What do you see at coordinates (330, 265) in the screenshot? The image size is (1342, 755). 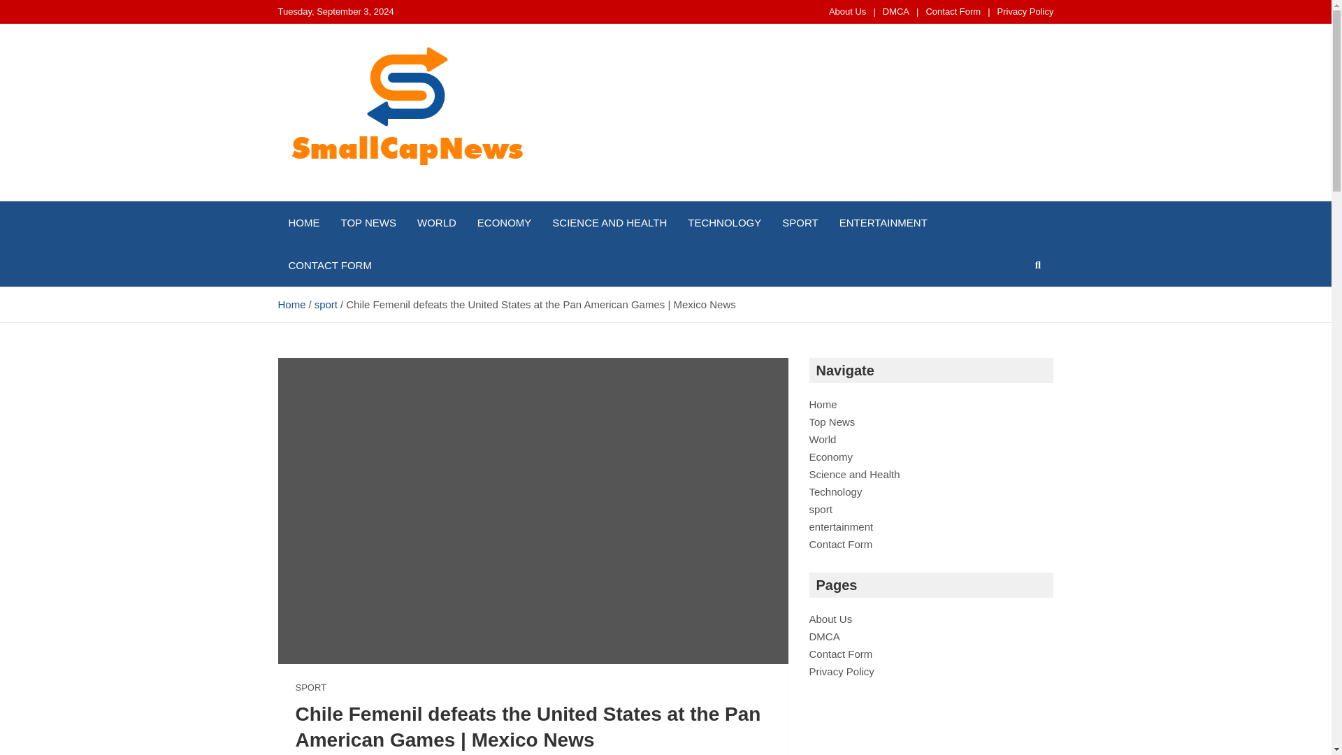 I see `CONTACT FORM` at bounding box center [330, 265].